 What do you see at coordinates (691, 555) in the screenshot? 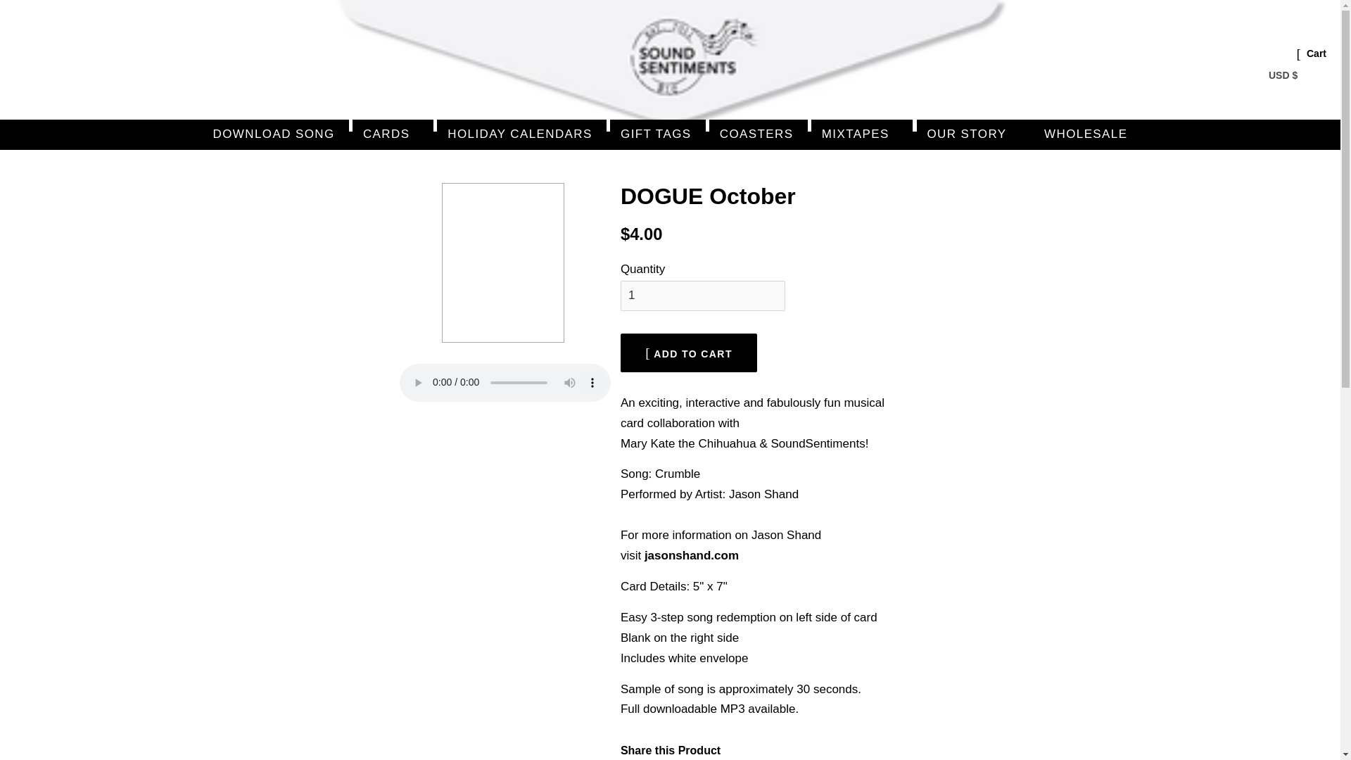
I see `Jason Shand` at bounding box center [691, 555].